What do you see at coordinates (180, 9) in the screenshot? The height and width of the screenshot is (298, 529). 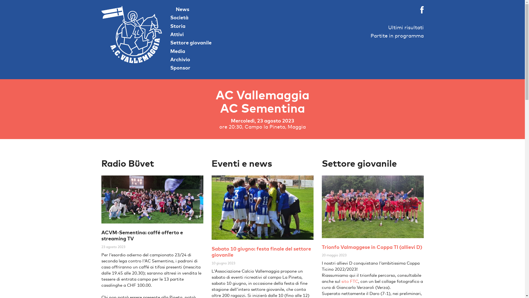 I see `News` at bounding box center [180, 9].